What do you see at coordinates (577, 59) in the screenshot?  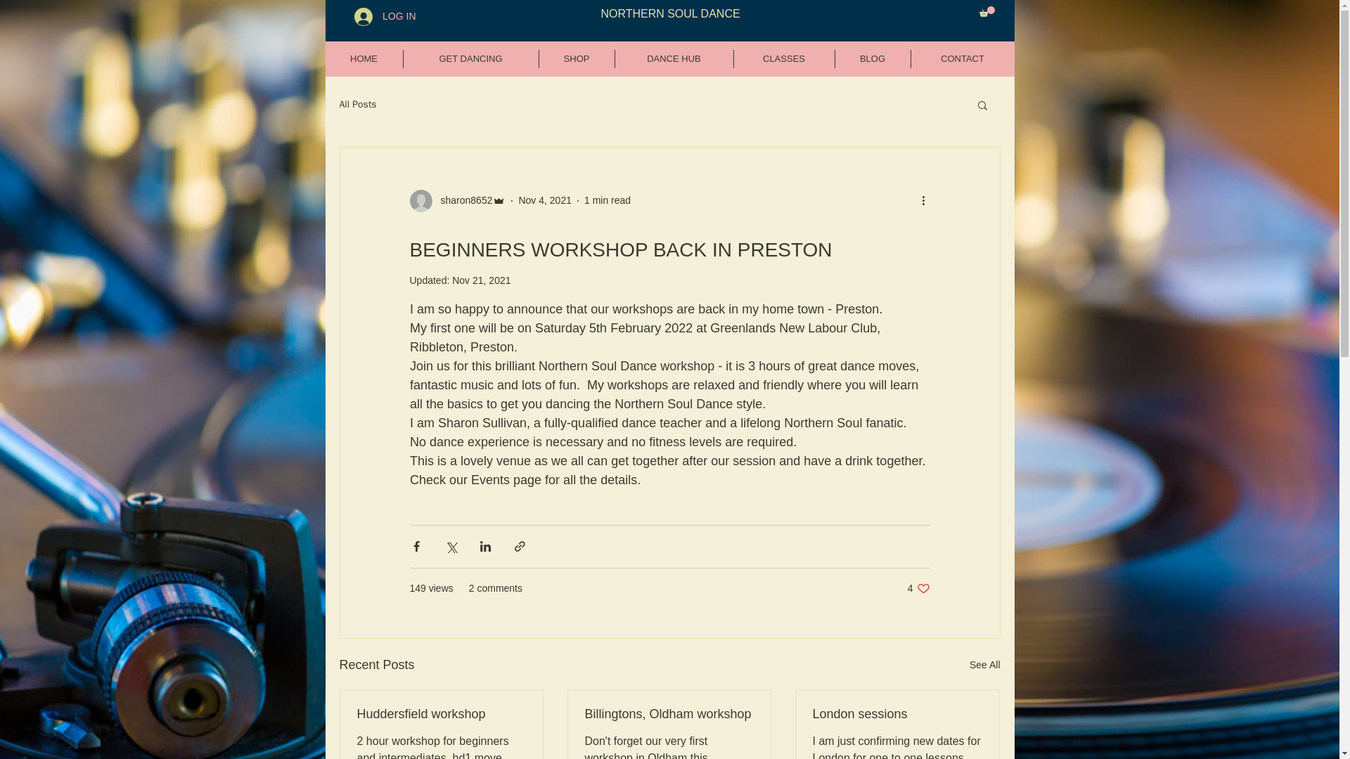 I see `SHOP` at bounding box center [577, 59].